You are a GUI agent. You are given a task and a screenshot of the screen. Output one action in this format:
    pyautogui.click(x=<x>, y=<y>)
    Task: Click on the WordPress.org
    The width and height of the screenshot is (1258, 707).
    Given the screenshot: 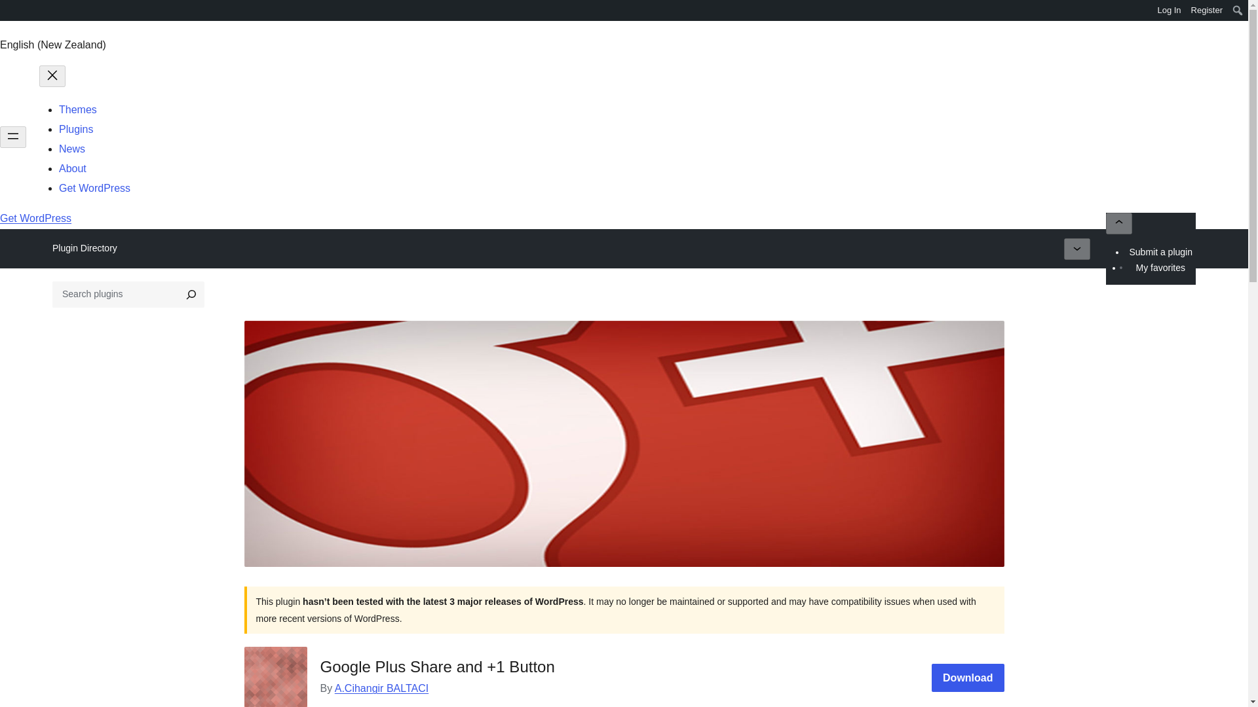 What is the action you would take?
    pyautogui.click(x=9, y=12)
    